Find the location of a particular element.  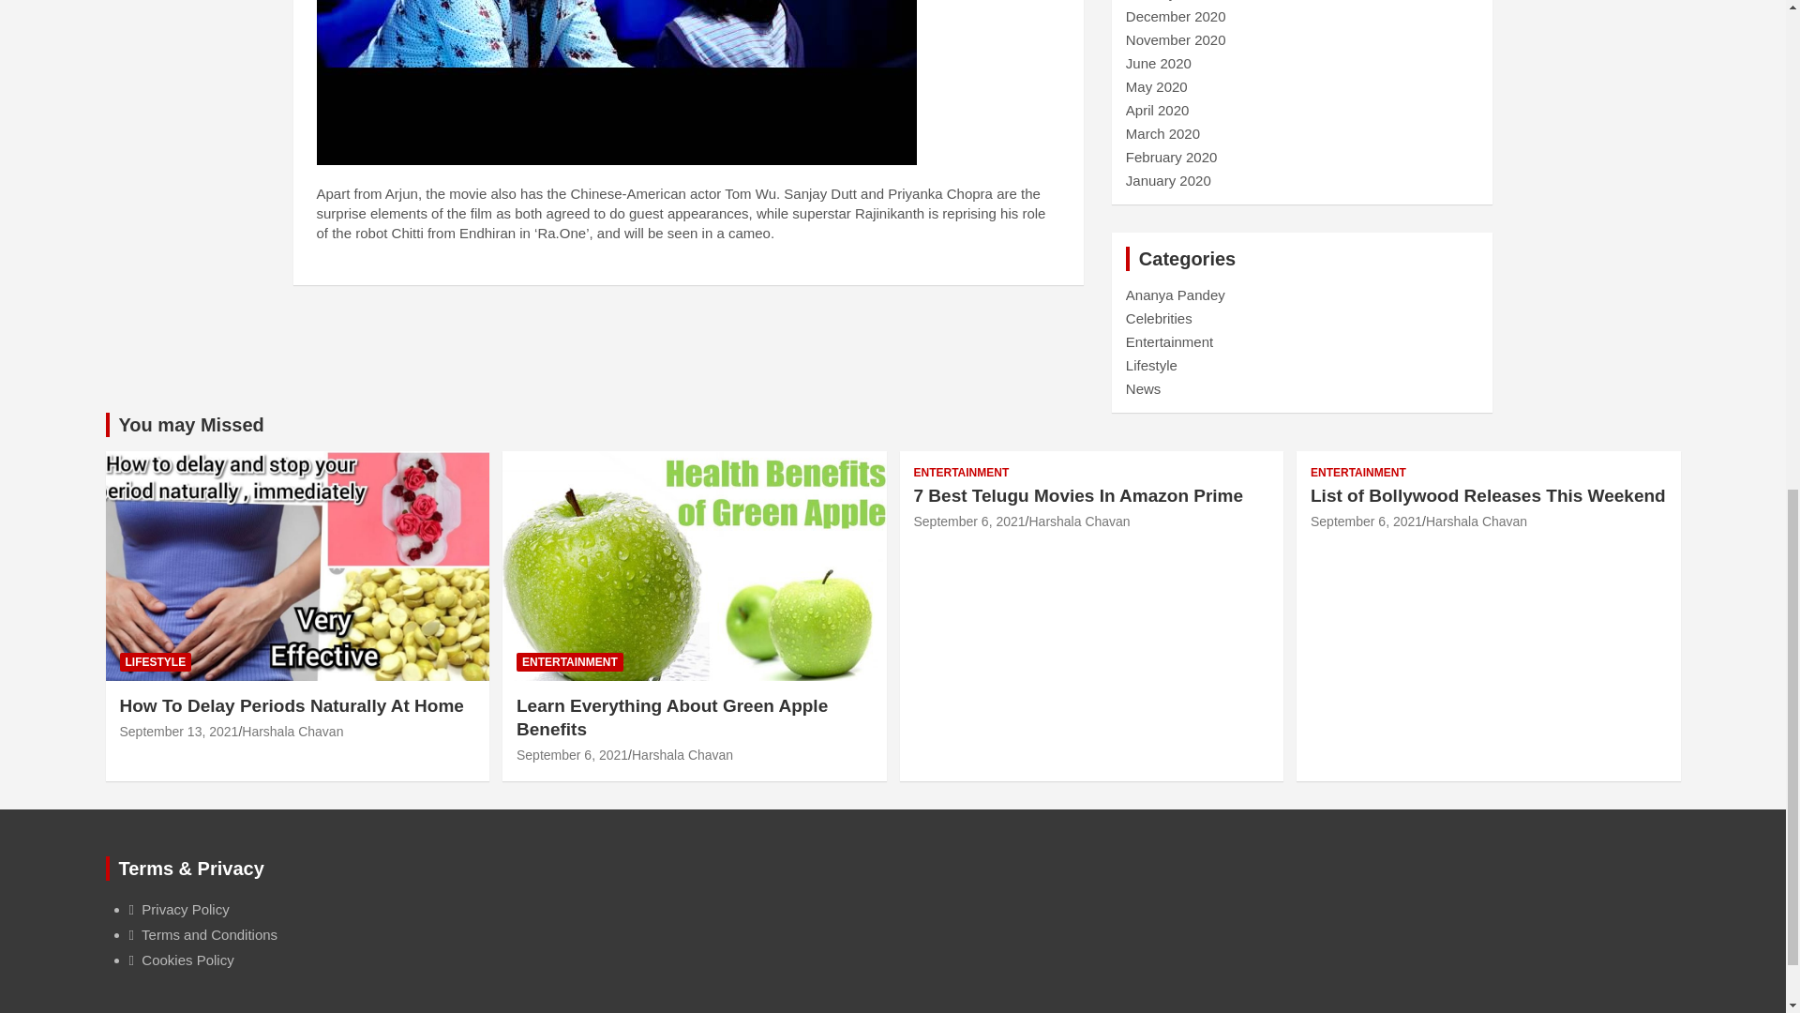

January 2020 is located at coordinates (1168, 180).